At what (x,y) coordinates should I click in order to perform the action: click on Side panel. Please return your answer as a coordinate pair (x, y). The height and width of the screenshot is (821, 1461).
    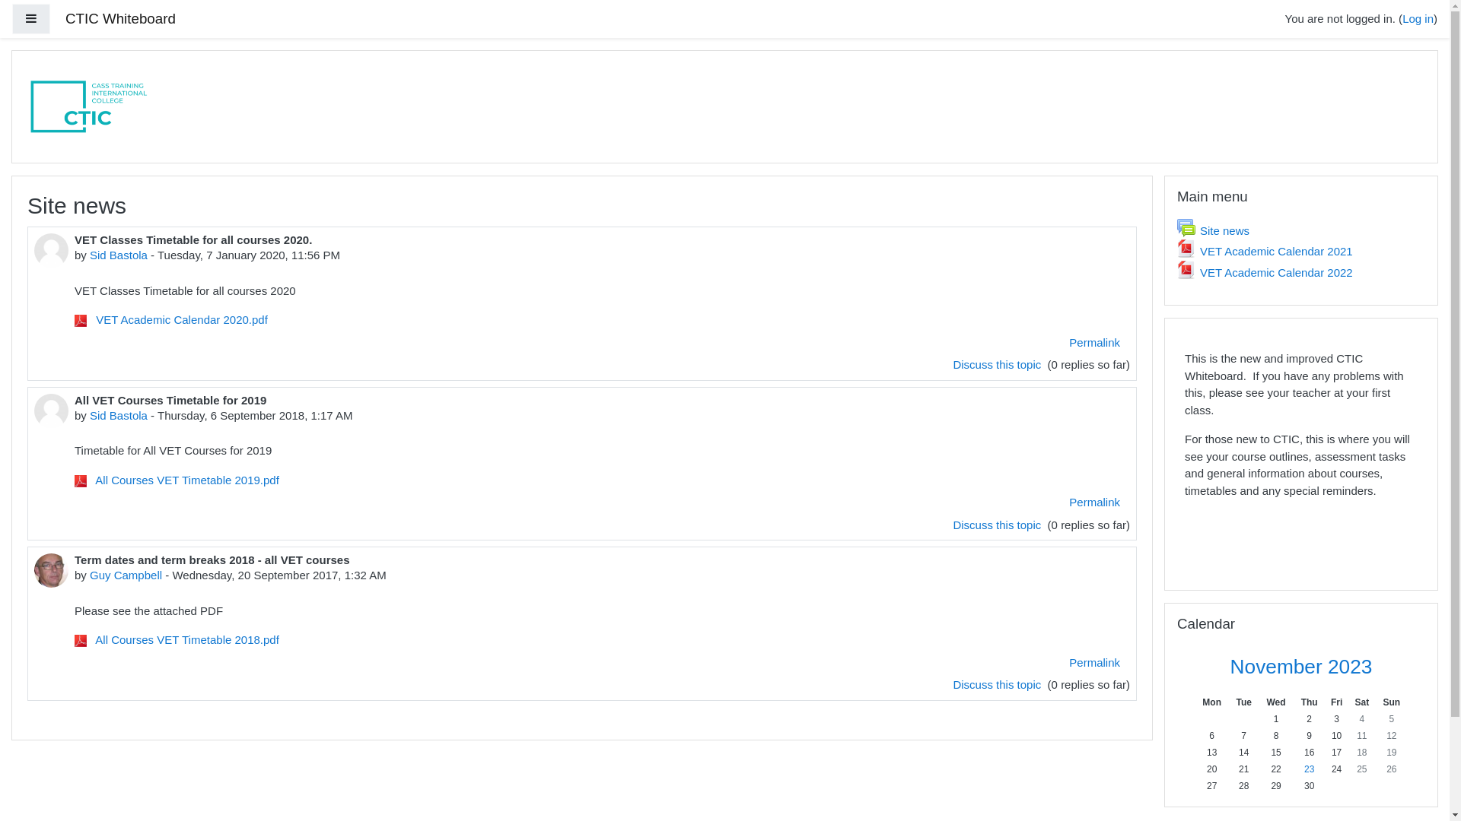
    Looking at the image, I should click on (31, 20).